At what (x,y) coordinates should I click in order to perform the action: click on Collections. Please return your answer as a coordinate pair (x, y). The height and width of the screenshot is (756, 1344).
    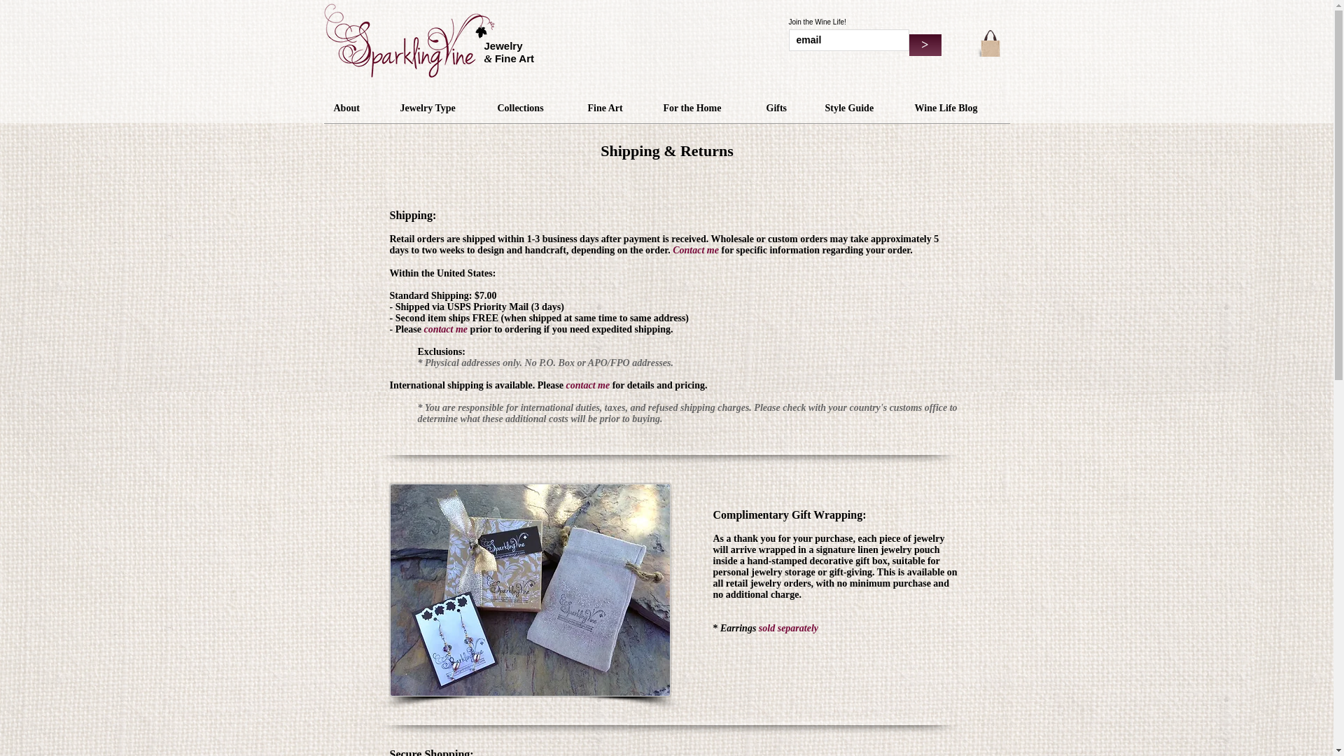
    Looking at the image, I should click on (532, 108).